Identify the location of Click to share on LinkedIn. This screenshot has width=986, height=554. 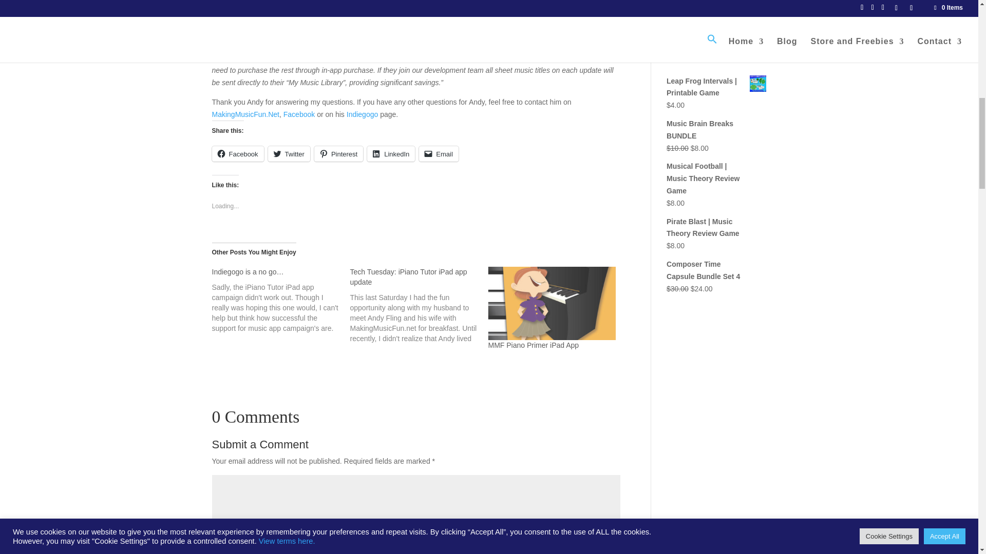
(391, 154).